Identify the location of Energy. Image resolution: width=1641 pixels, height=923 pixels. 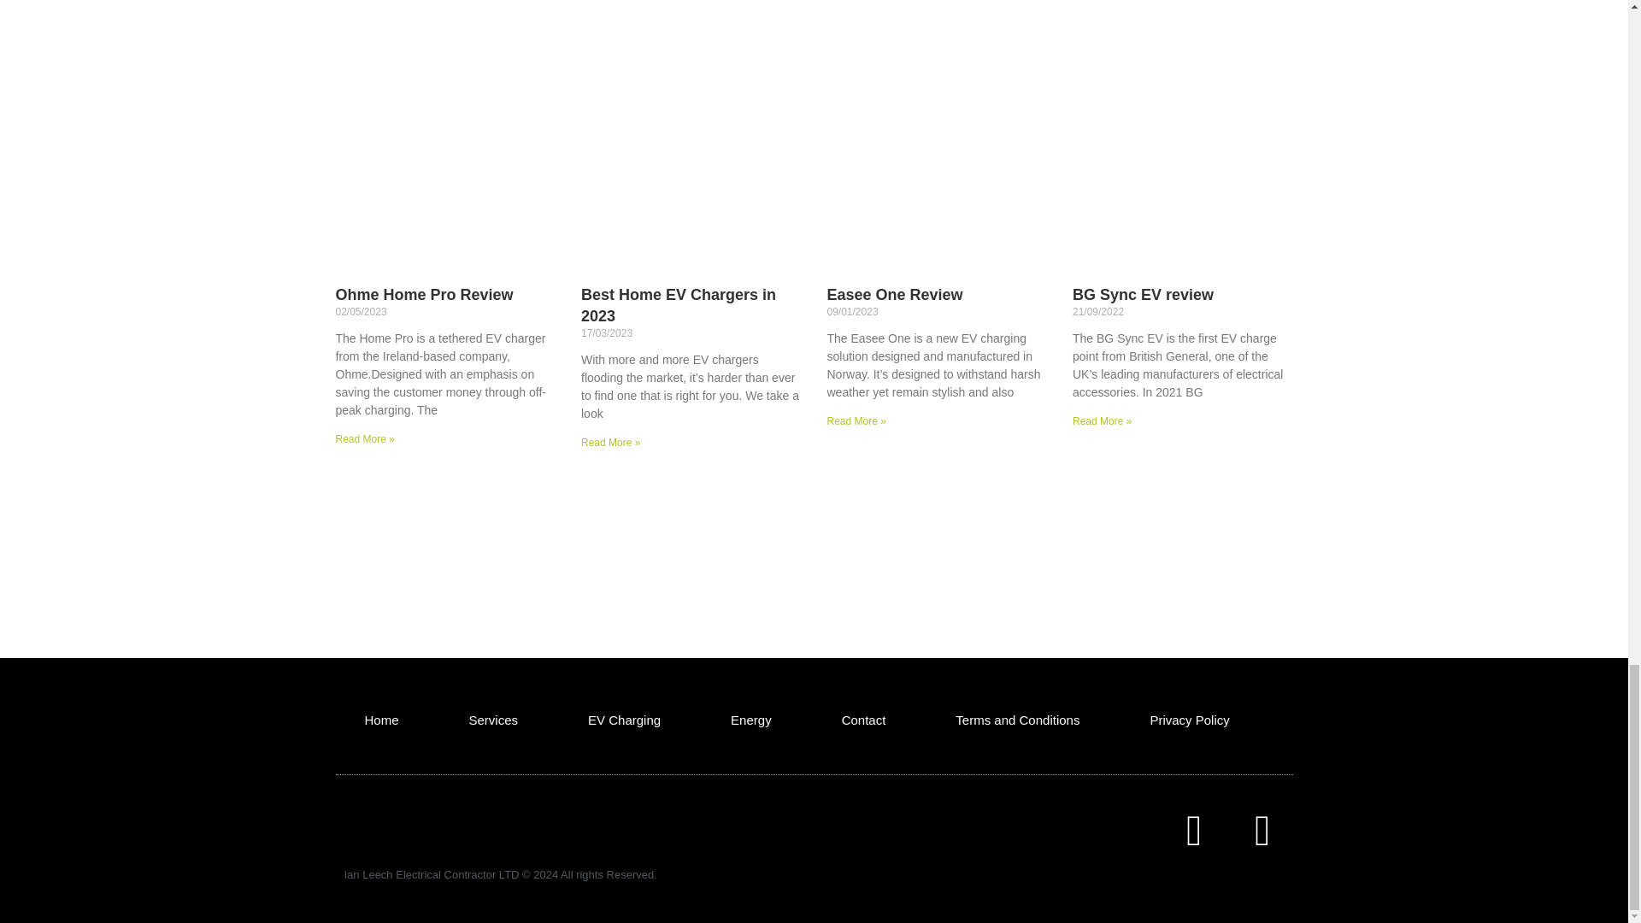
(751, 720).